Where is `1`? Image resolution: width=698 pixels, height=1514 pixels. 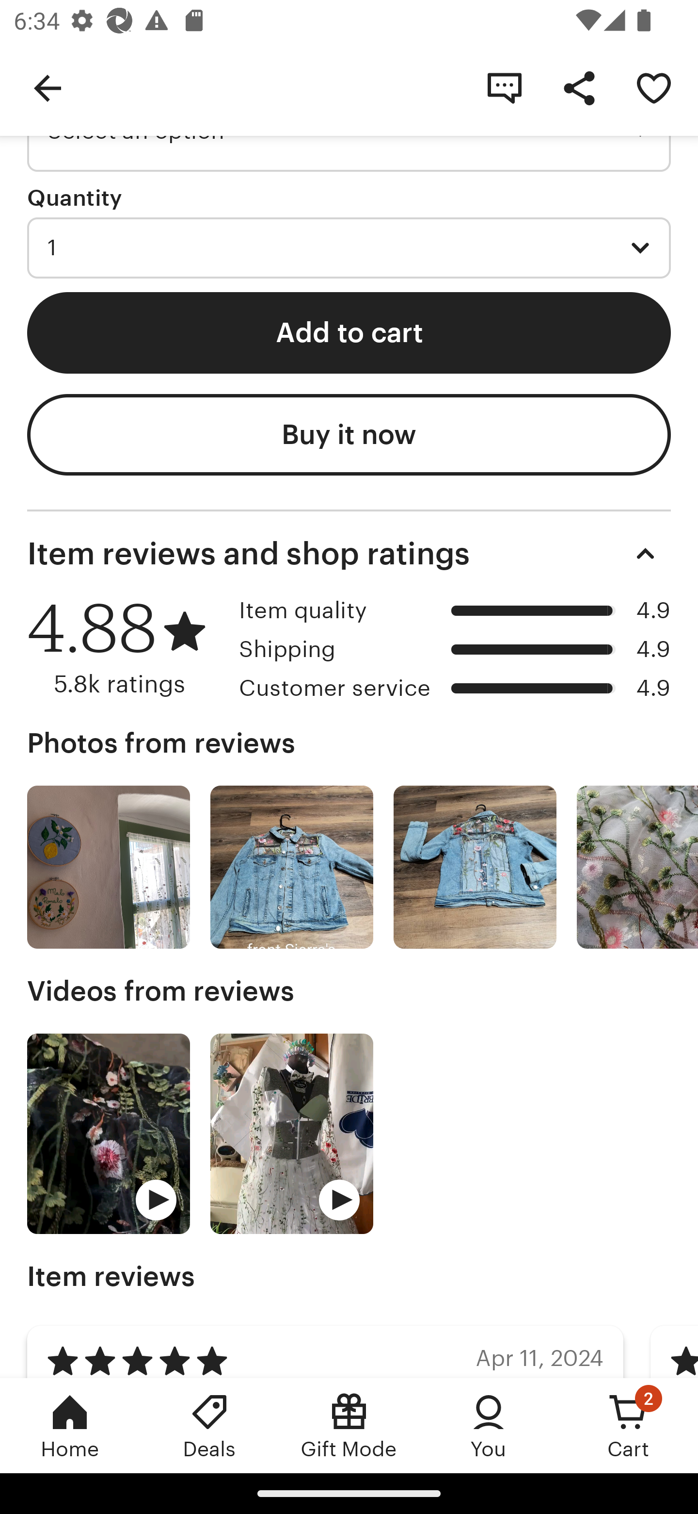 1 is located at coordinates (349, 248).